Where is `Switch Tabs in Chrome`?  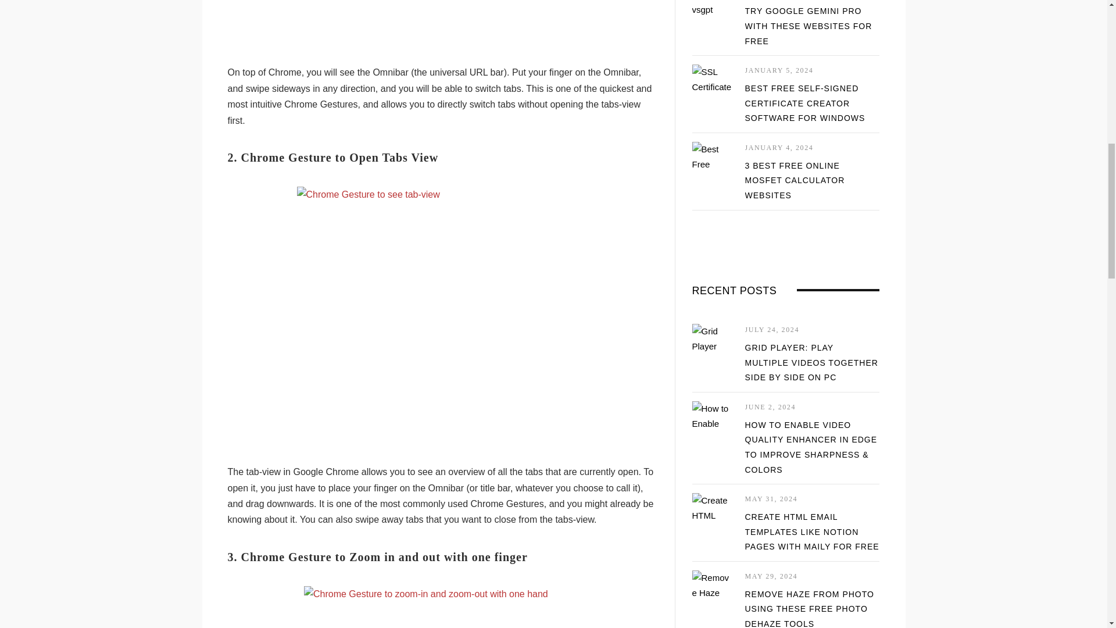 Switch Tabs in Chrome is located at coordinates (442, 6).